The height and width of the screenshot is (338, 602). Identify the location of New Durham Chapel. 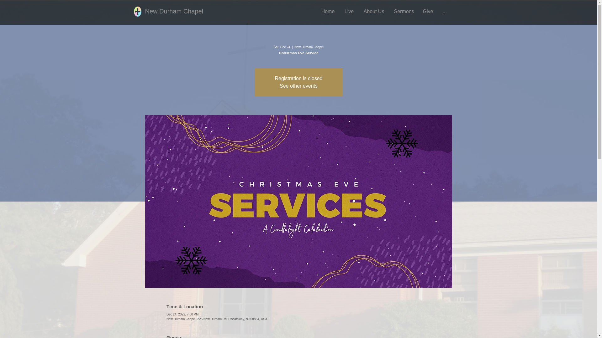
(174, 11).